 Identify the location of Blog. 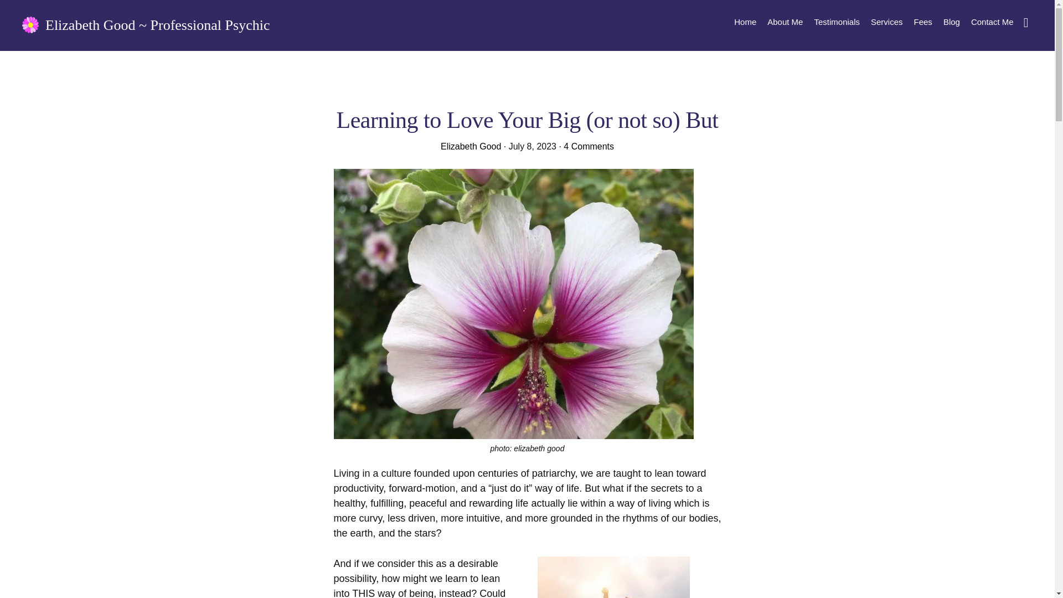
(951, 21).